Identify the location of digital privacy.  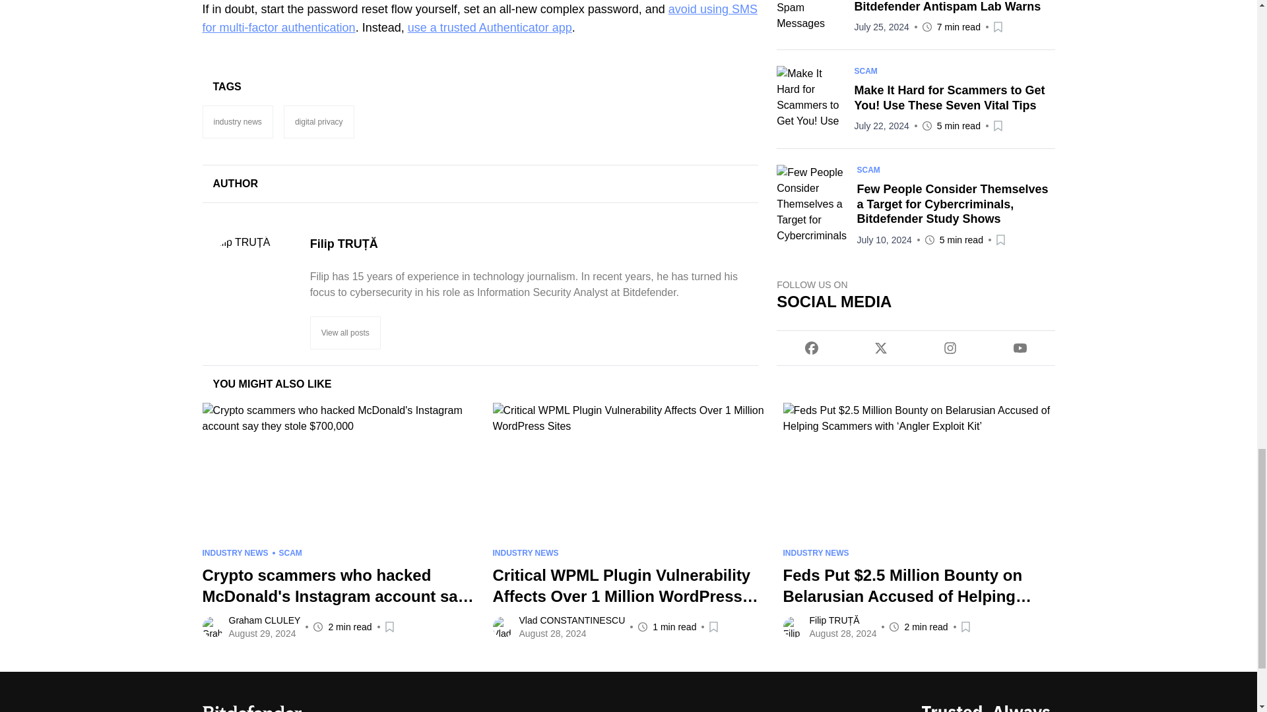
(319, 121).